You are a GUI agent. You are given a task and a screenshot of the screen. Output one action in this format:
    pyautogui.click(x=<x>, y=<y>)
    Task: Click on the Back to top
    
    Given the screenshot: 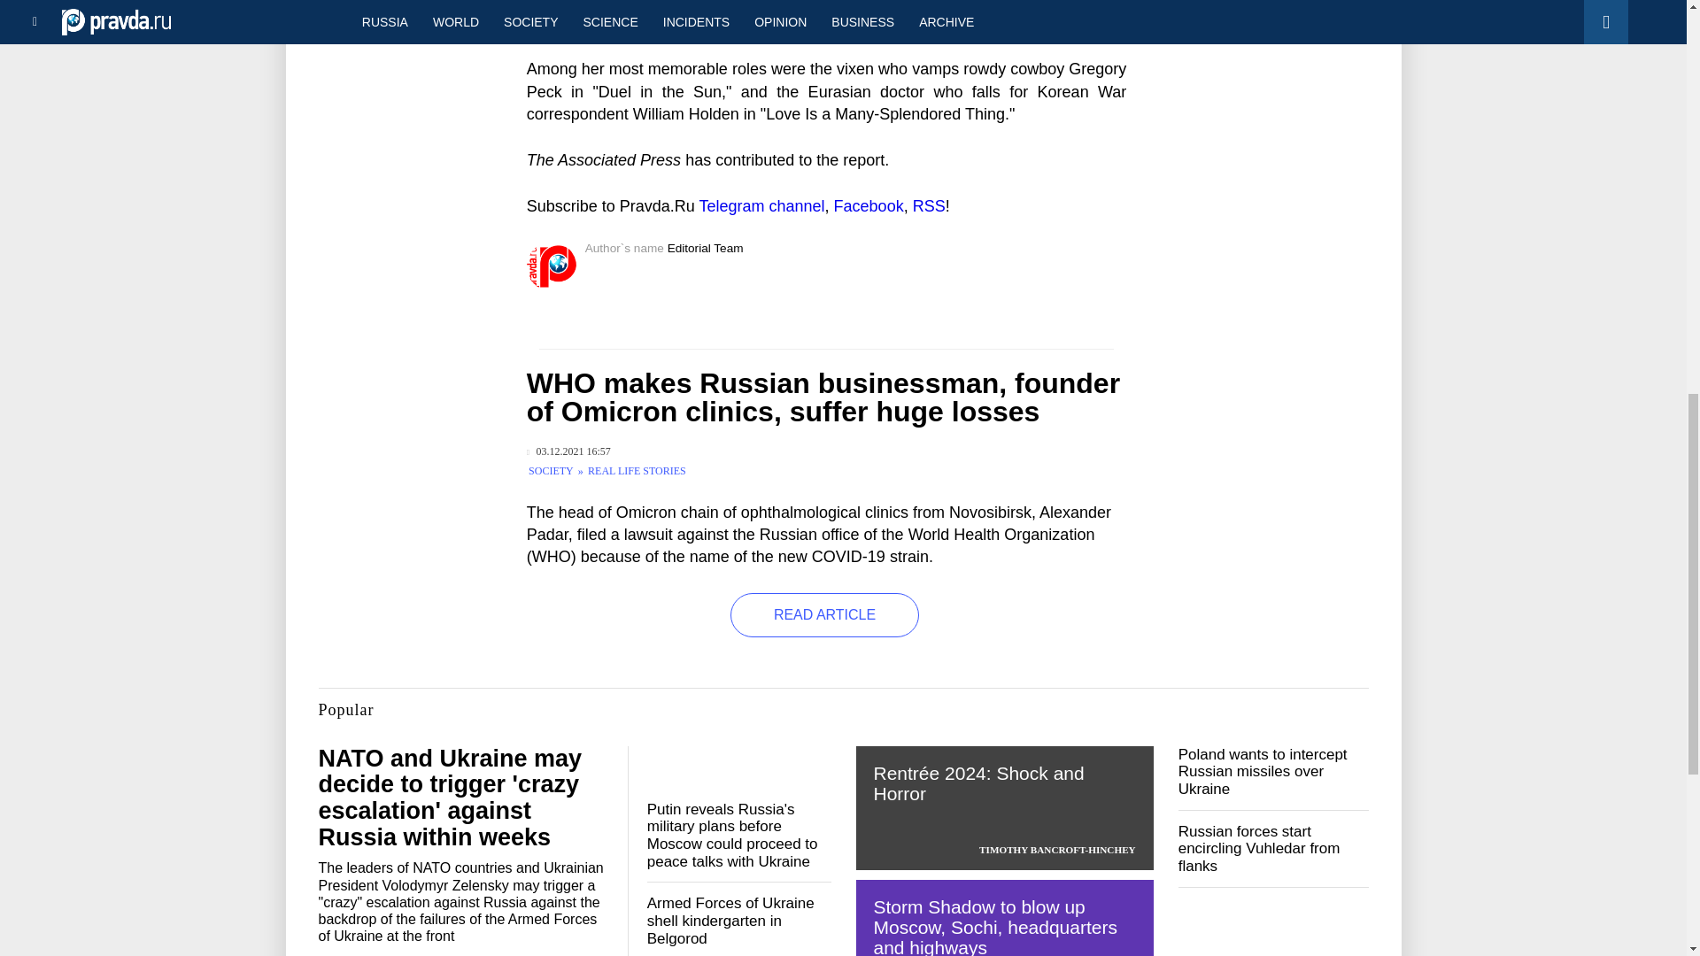 What is the action you would take?
    pyautogui.click(x=1656, y=92)
    